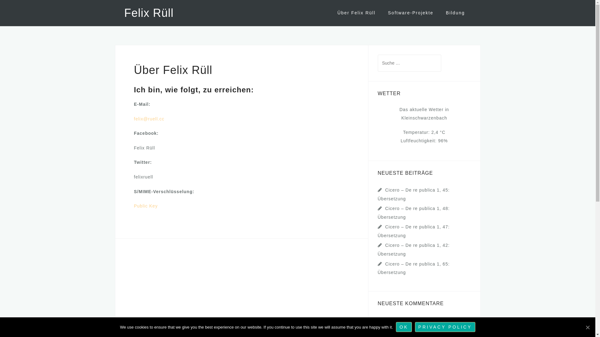 The width and height of the screenshot is (600, 337). Describe the element at coordinates (146, 206) in the screenshot. I see `Public Key` at that location.